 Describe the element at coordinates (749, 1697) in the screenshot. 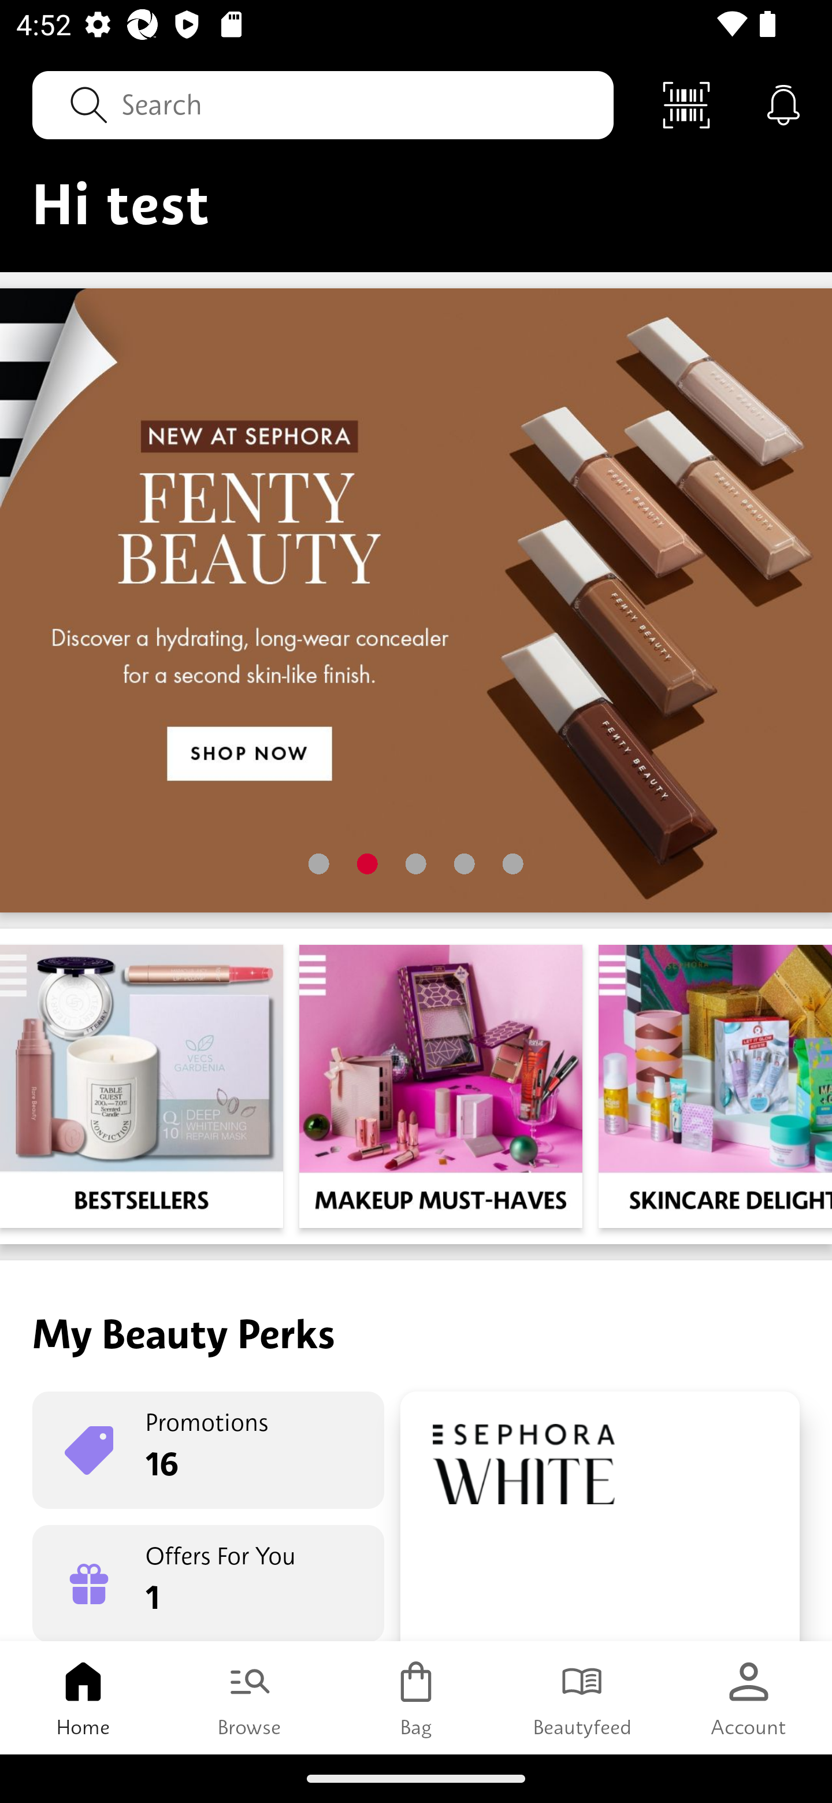

I see `Account` at that location.